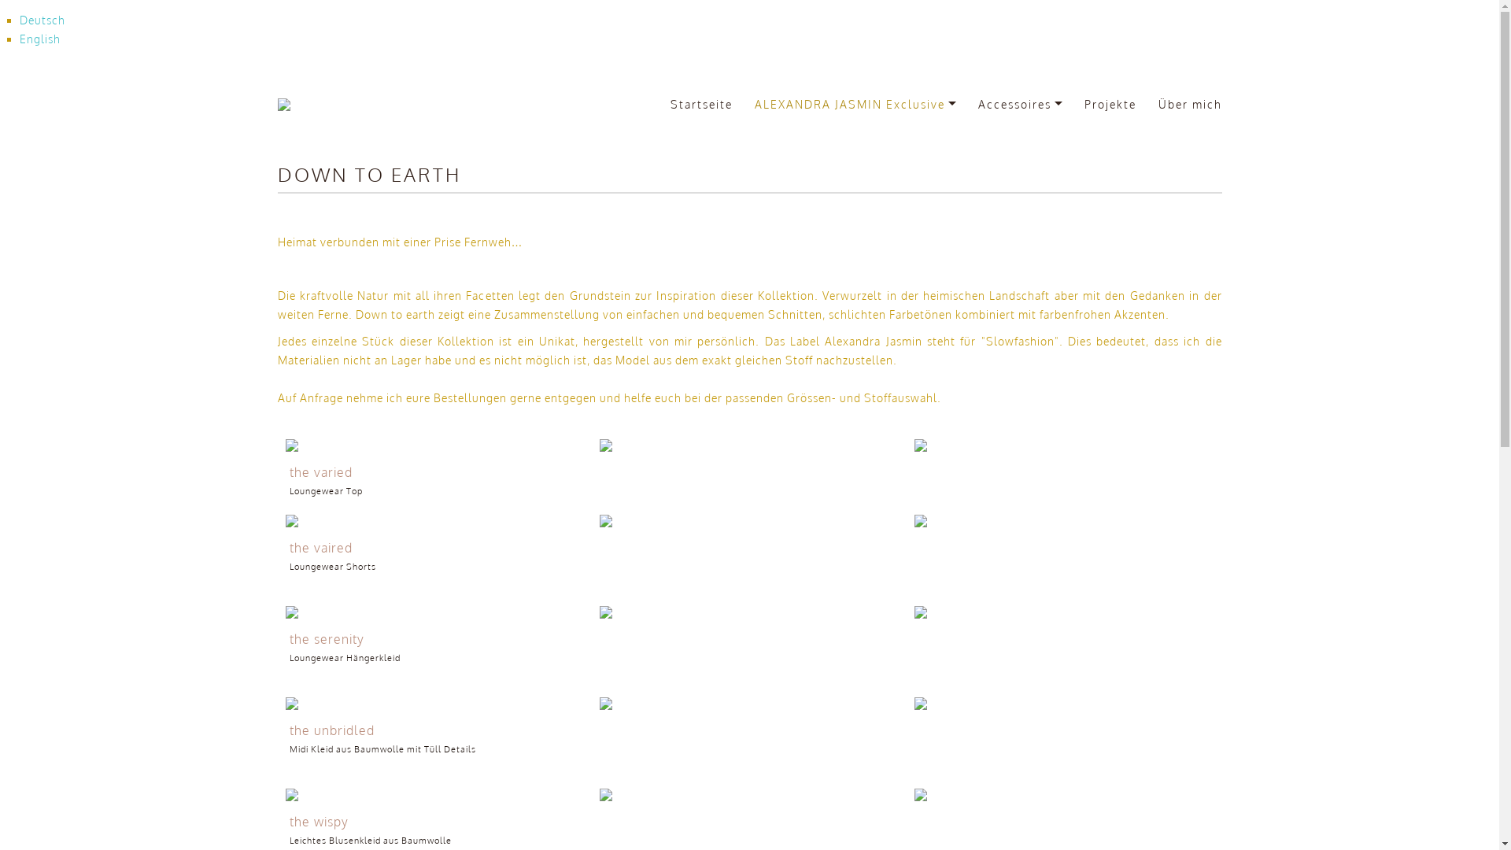 This screenshot has height=850, width=1511. What do you see at coordinates (357, 105) in the screenshot?
I see `Alexandra Jasmin exclusive` at bounding box center [357, 105].